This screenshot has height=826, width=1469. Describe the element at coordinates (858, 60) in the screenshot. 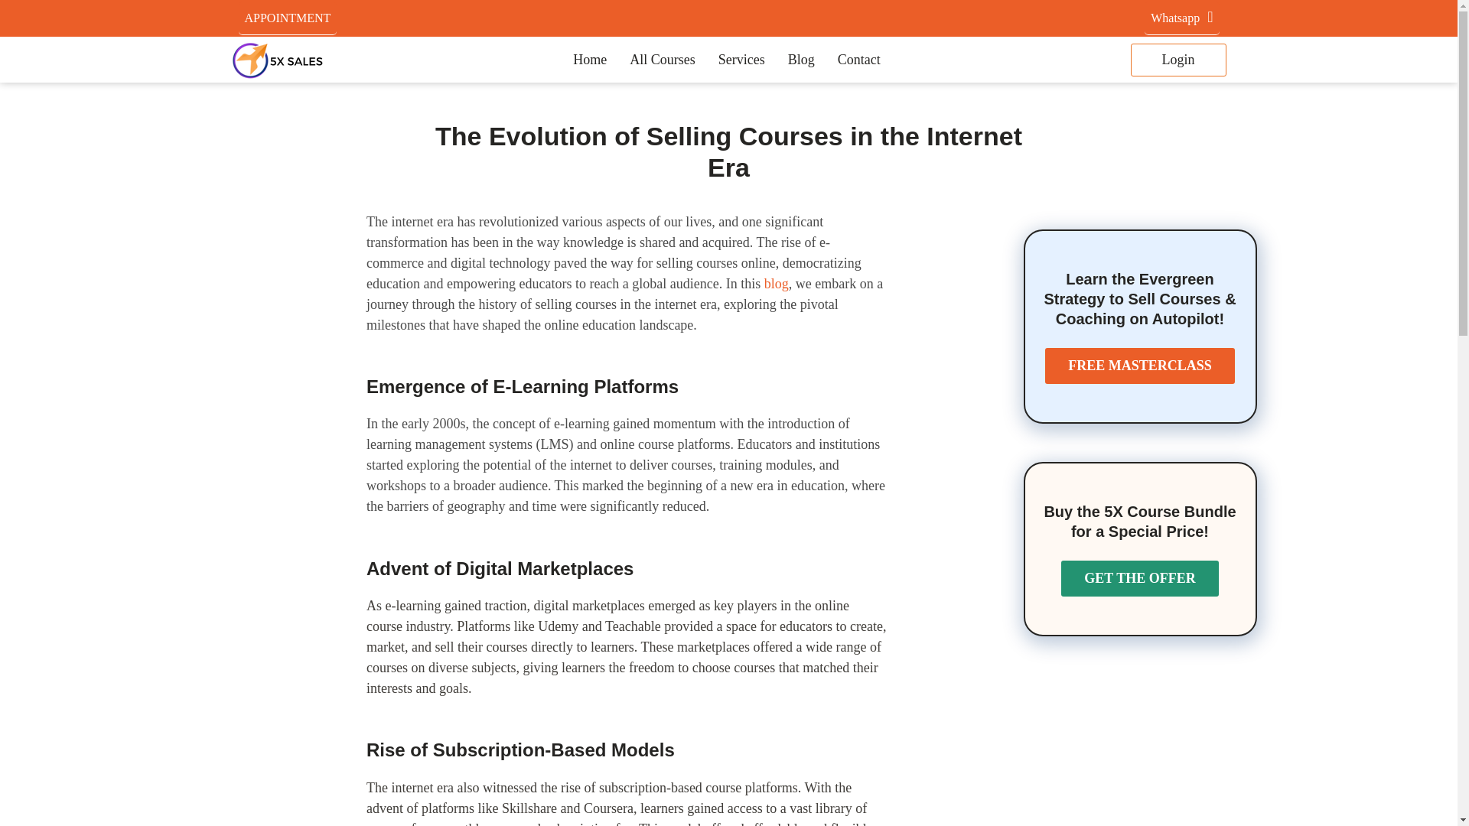

I see `Contact` at that location.